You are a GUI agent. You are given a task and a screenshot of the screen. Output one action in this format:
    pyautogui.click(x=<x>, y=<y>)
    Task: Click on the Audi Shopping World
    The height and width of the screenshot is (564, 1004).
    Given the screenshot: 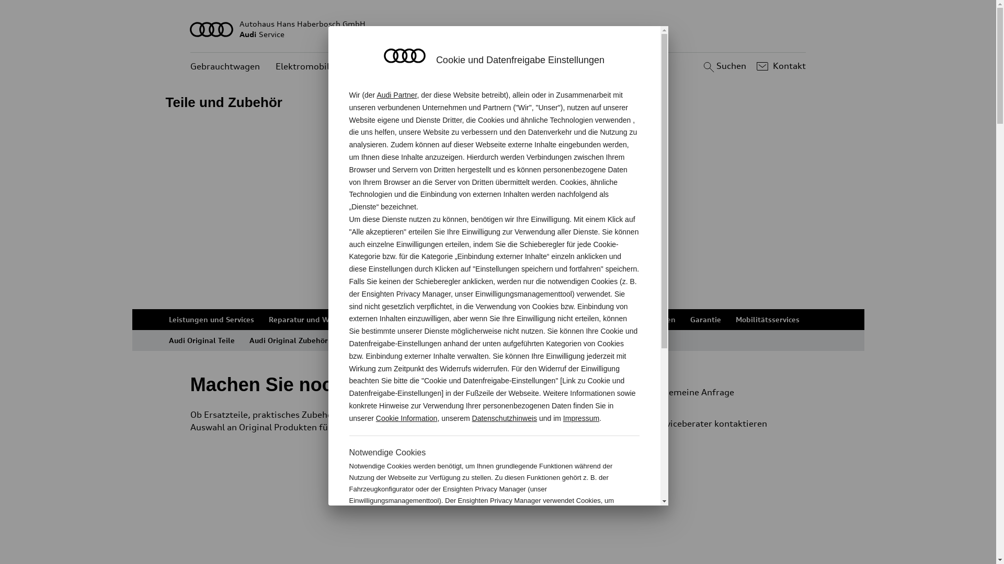 What is the action you would take?
    pyautogui.click(x=380, y=340)
    